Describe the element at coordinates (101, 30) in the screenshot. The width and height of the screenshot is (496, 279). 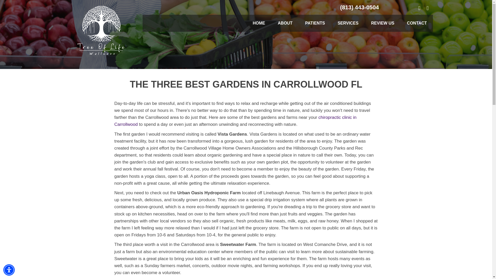
I see `Chiropractic Carrollwood FL Tree of Life Wellness` at that location.